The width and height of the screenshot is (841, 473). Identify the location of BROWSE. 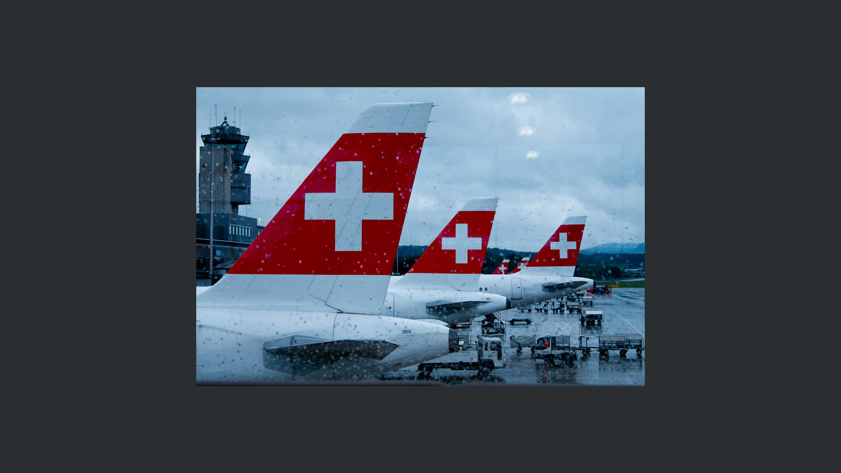
(417, 41).